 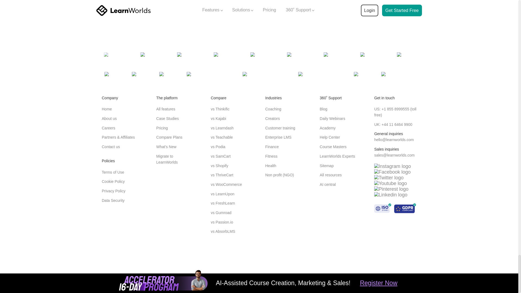 I want to click on send email to LearnWorlds, so click(x=394, y=155).